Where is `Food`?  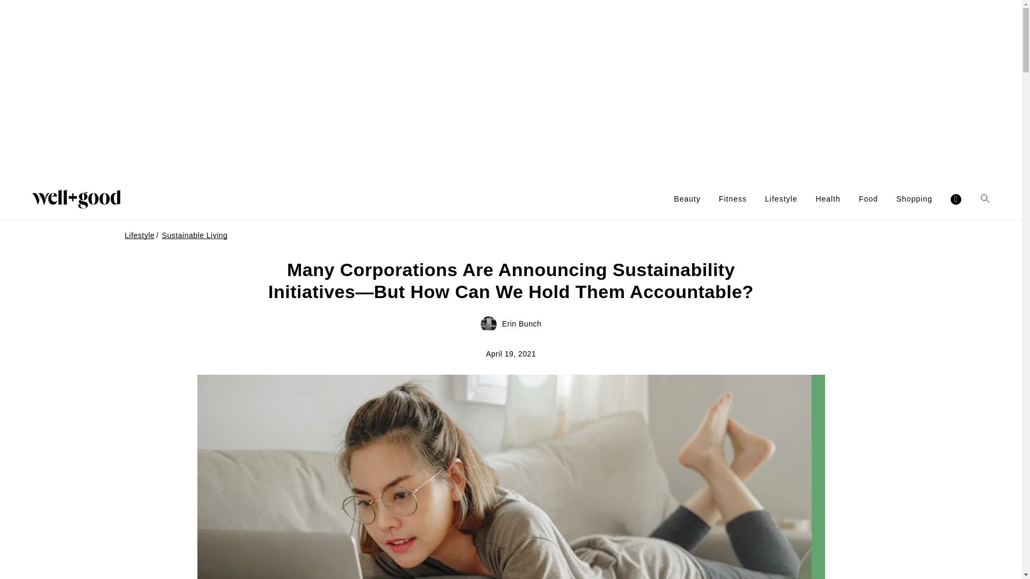 Food is located at coordinates (869, 199).